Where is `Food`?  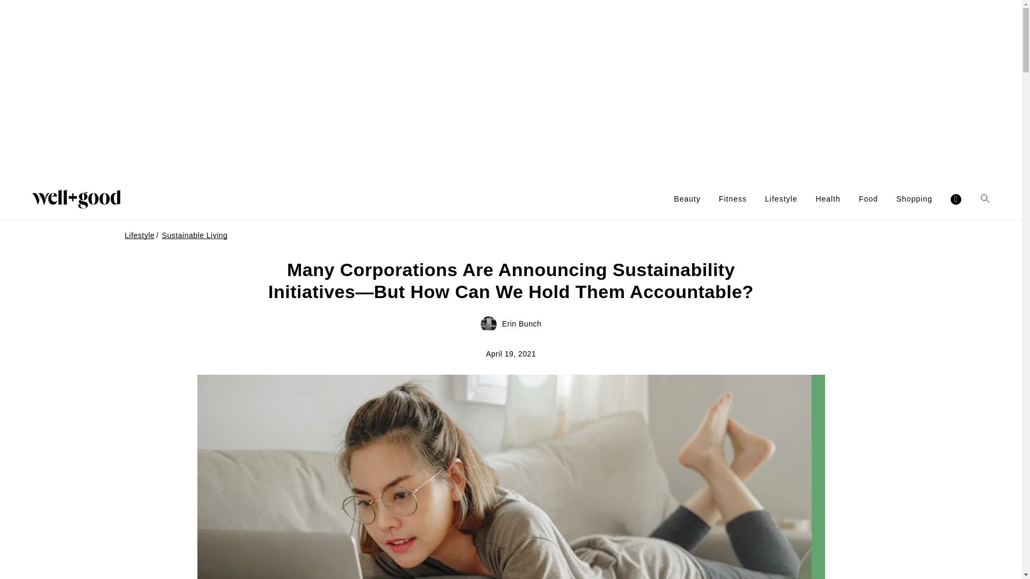 Food is located at coordinates (869, 199).